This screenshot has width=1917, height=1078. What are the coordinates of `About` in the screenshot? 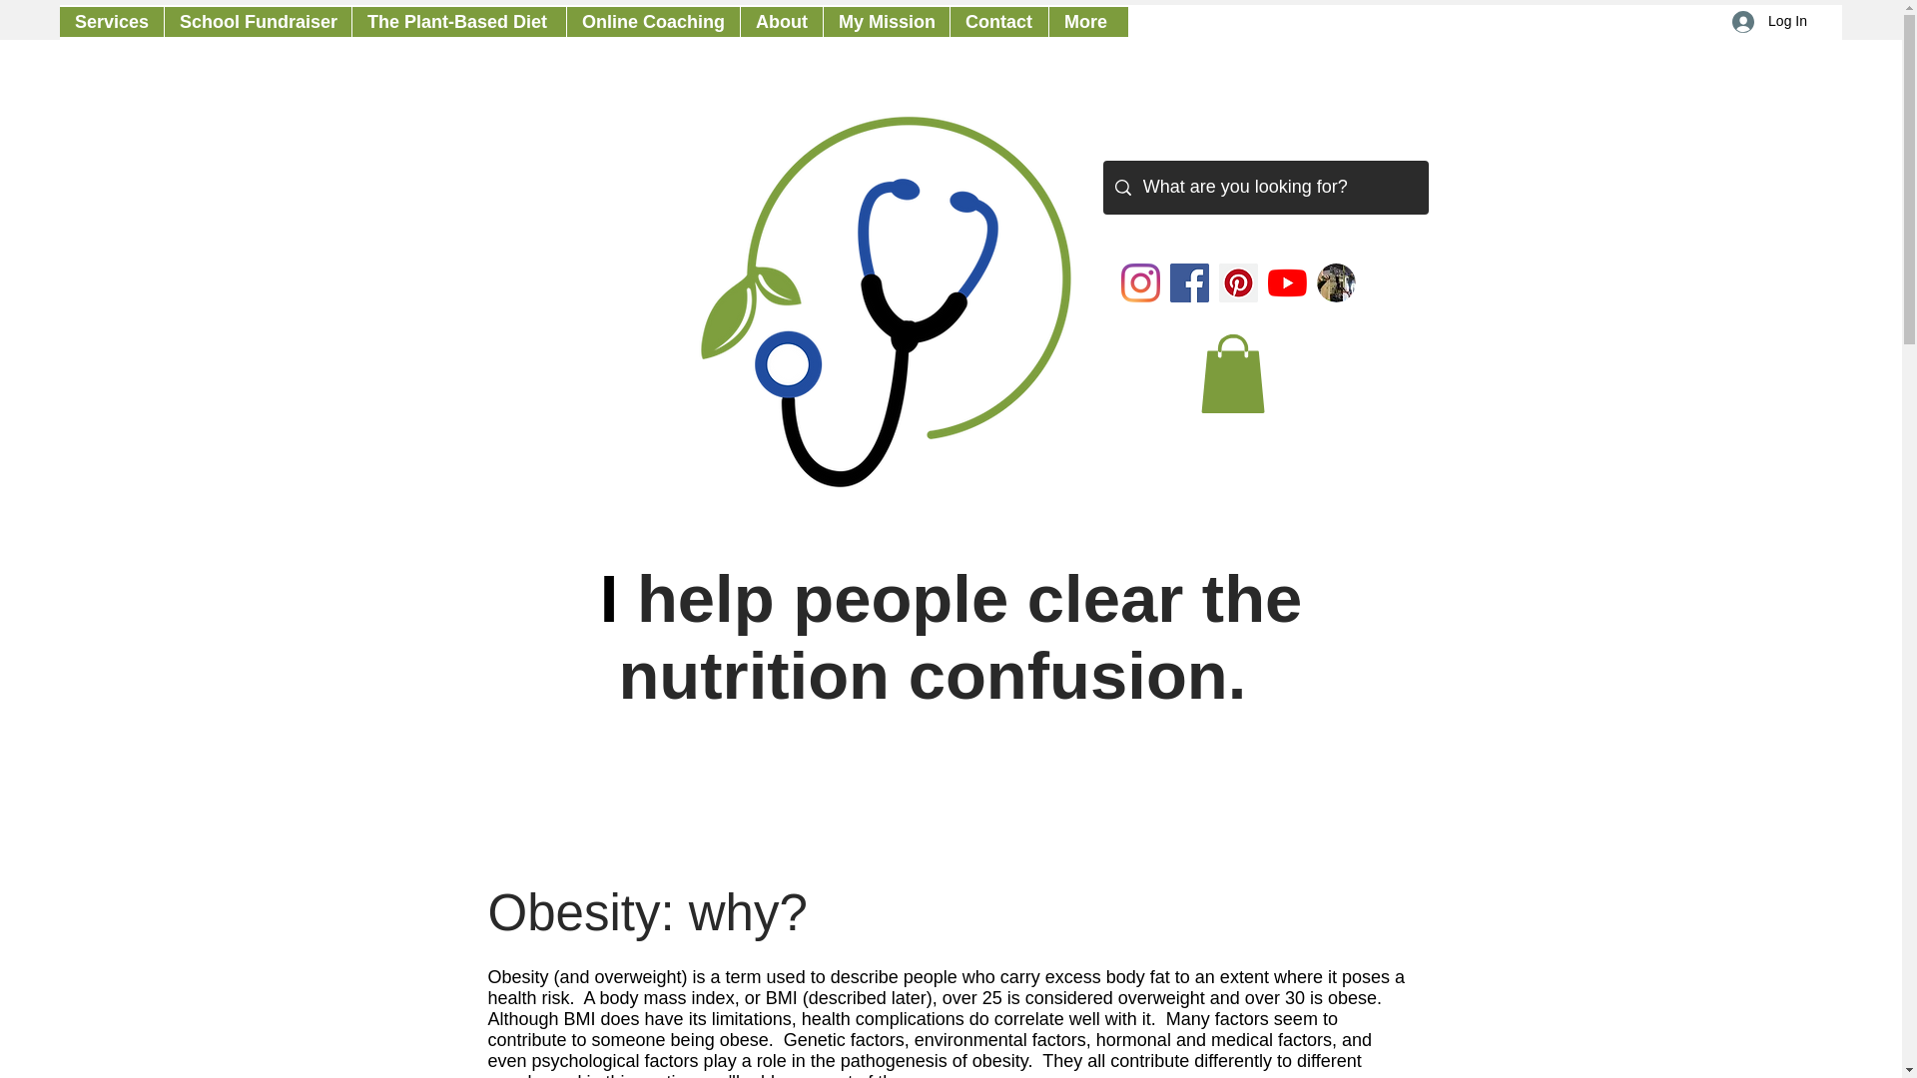 It's located at (781, 21).